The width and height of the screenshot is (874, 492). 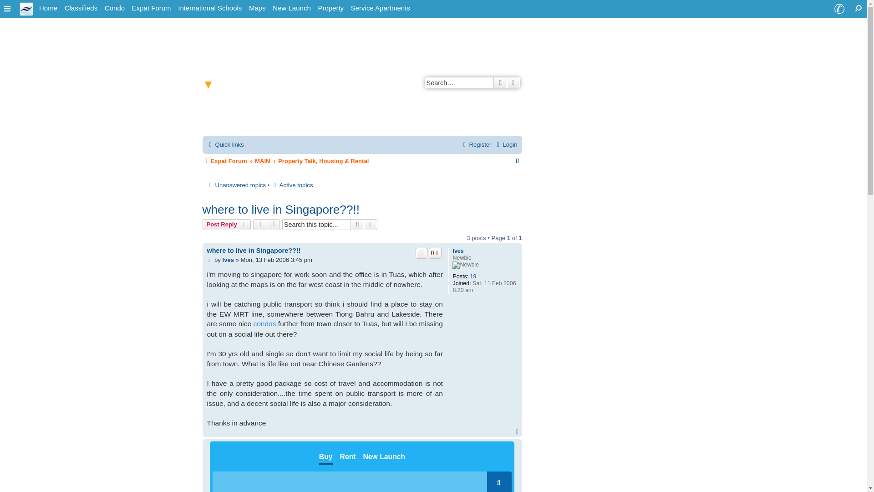 I want to click on Home, so click(x=48, y=8).